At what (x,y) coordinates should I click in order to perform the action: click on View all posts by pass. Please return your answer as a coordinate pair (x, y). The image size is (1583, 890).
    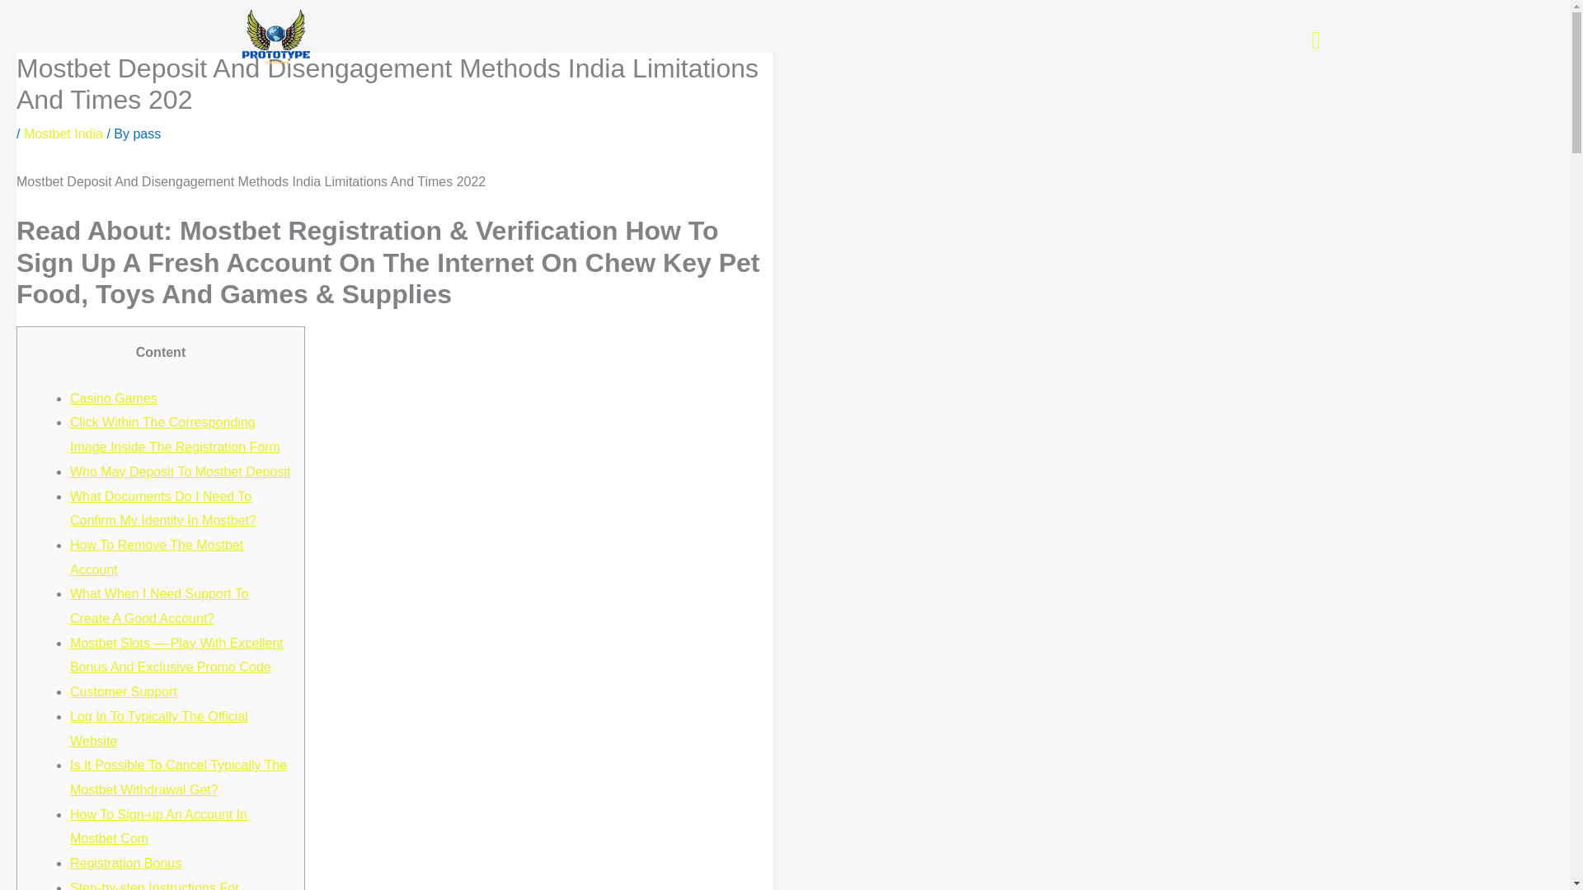
    Looking at the image, I should click on (147, 133).